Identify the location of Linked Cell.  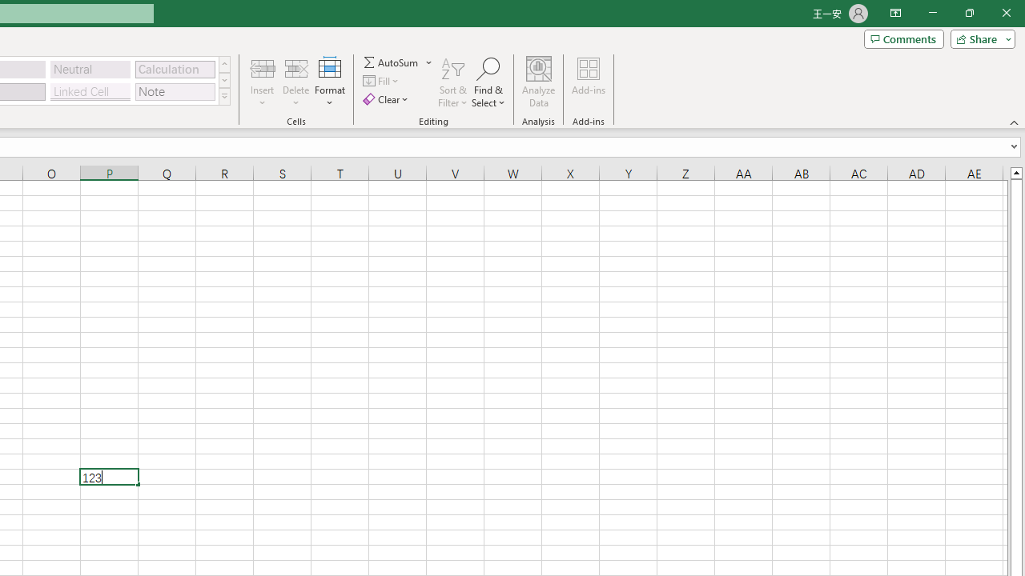
(90, 91).